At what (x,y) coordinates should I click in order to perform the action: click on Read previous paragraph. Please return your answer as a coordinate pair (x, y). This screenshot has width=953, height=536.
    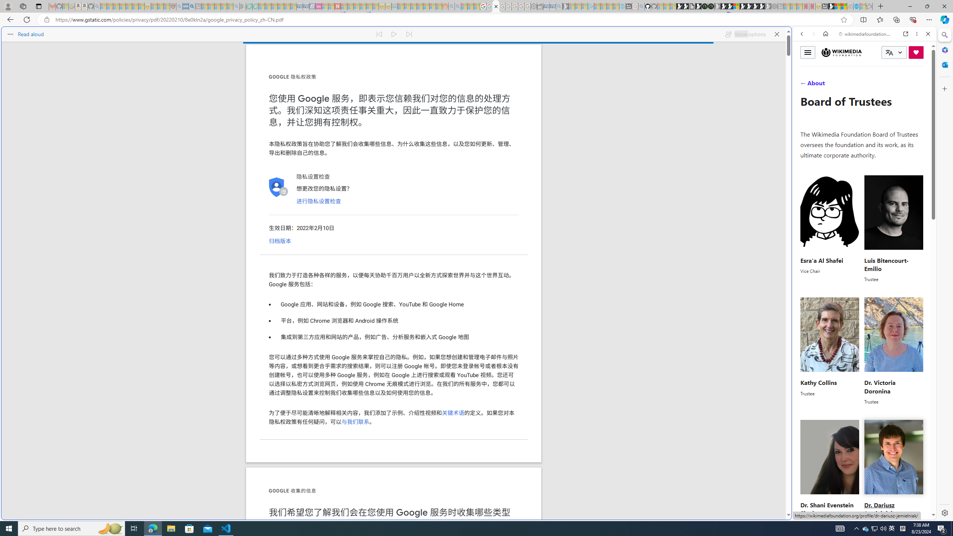
    Looking at the image, I should click on (379, 34).